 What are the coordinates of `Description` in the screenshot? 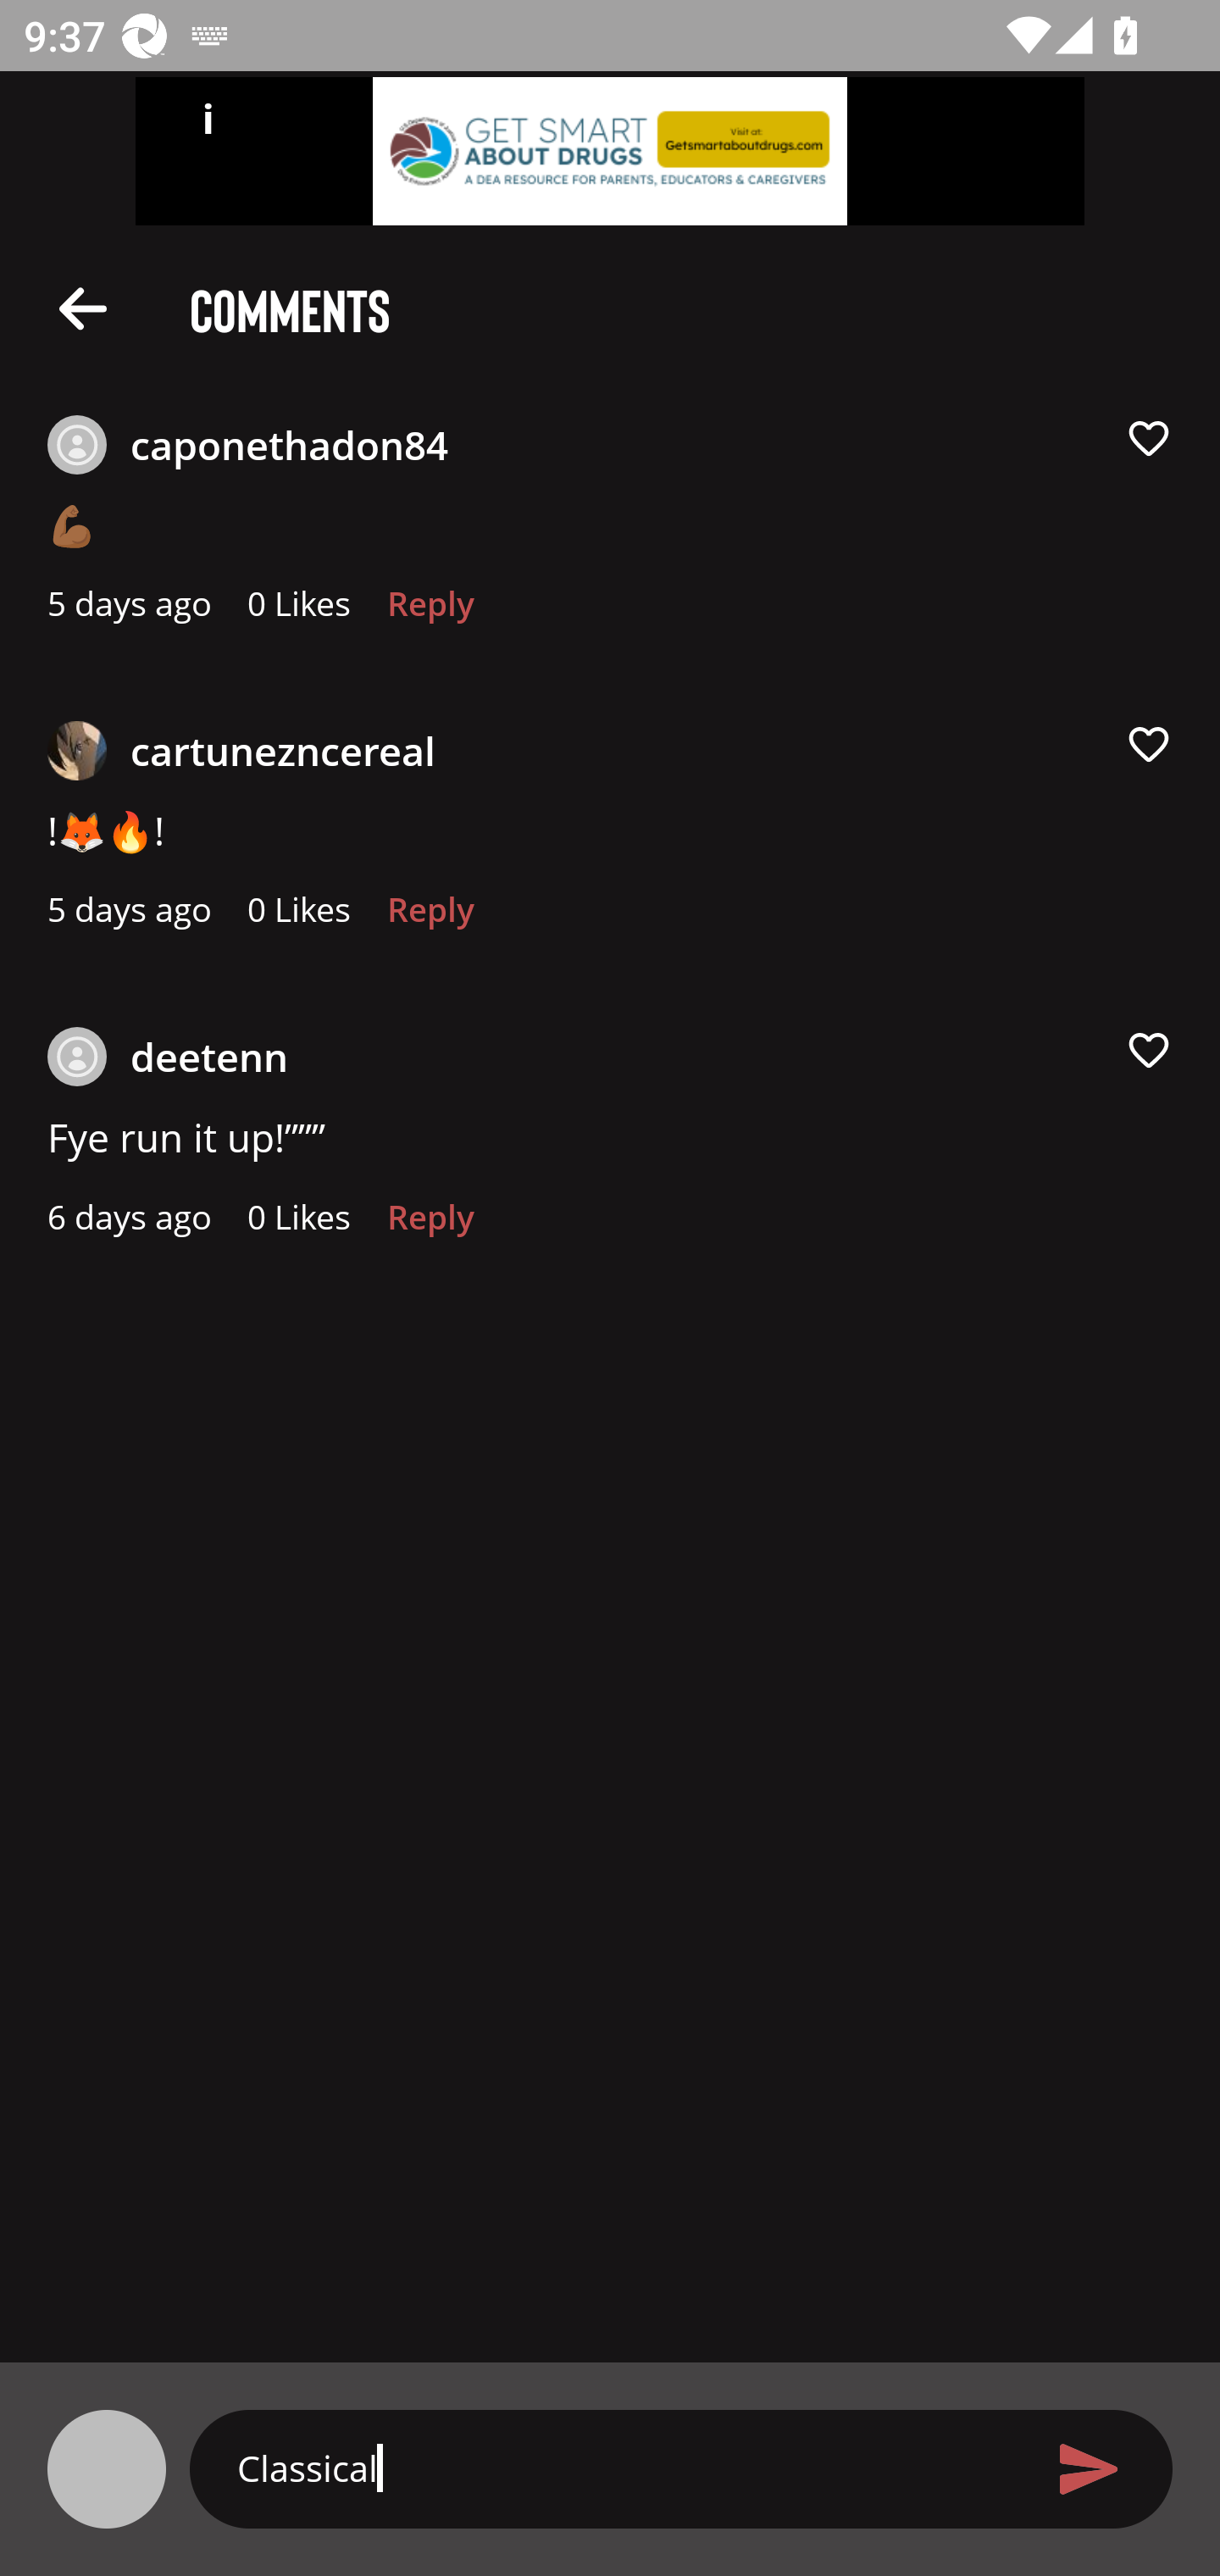 It's located at (83, 307).